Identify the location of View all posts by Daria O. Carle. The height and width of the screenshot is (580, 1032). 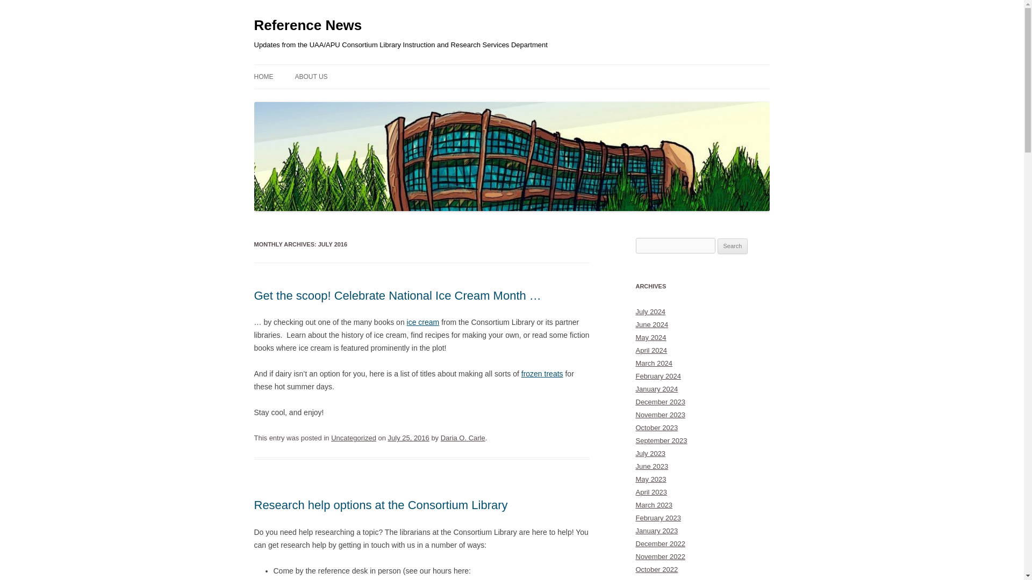
(462, 437).